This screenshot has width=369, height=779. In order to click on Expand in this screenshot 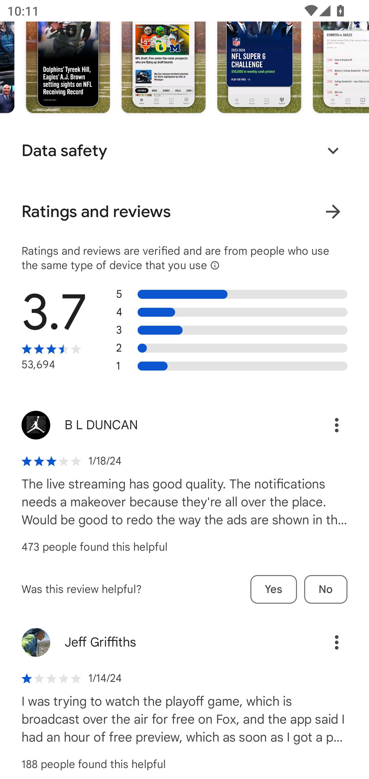, I will do `click(333, 151)`.